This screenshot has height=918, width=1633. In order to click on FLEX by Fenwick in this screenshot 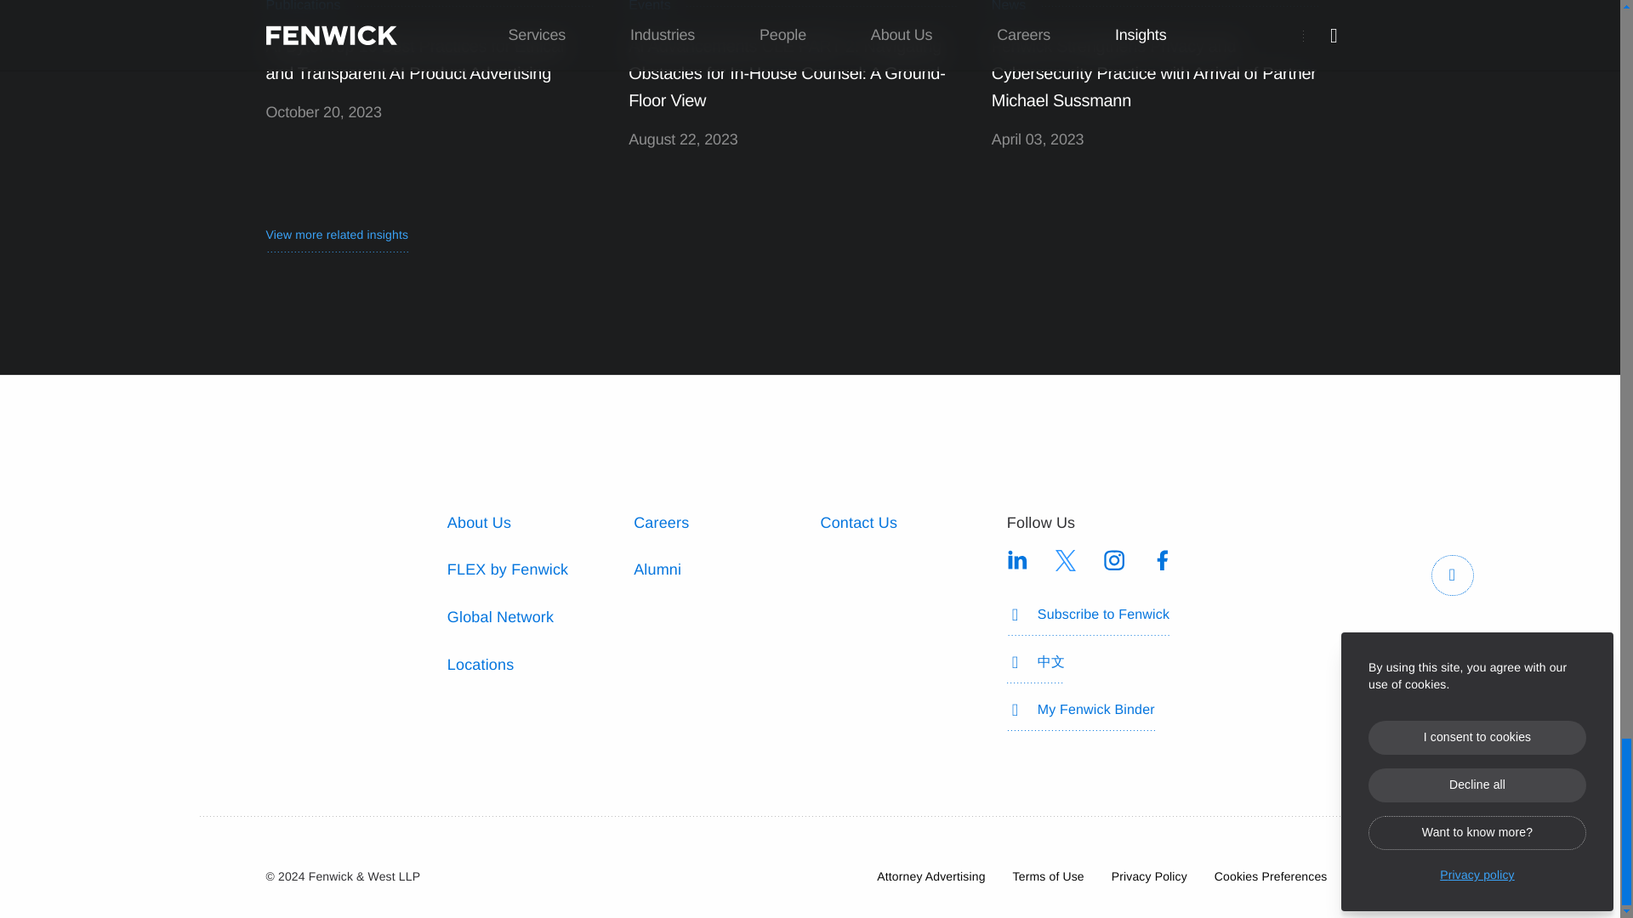, I will do `click(508, 569)`.